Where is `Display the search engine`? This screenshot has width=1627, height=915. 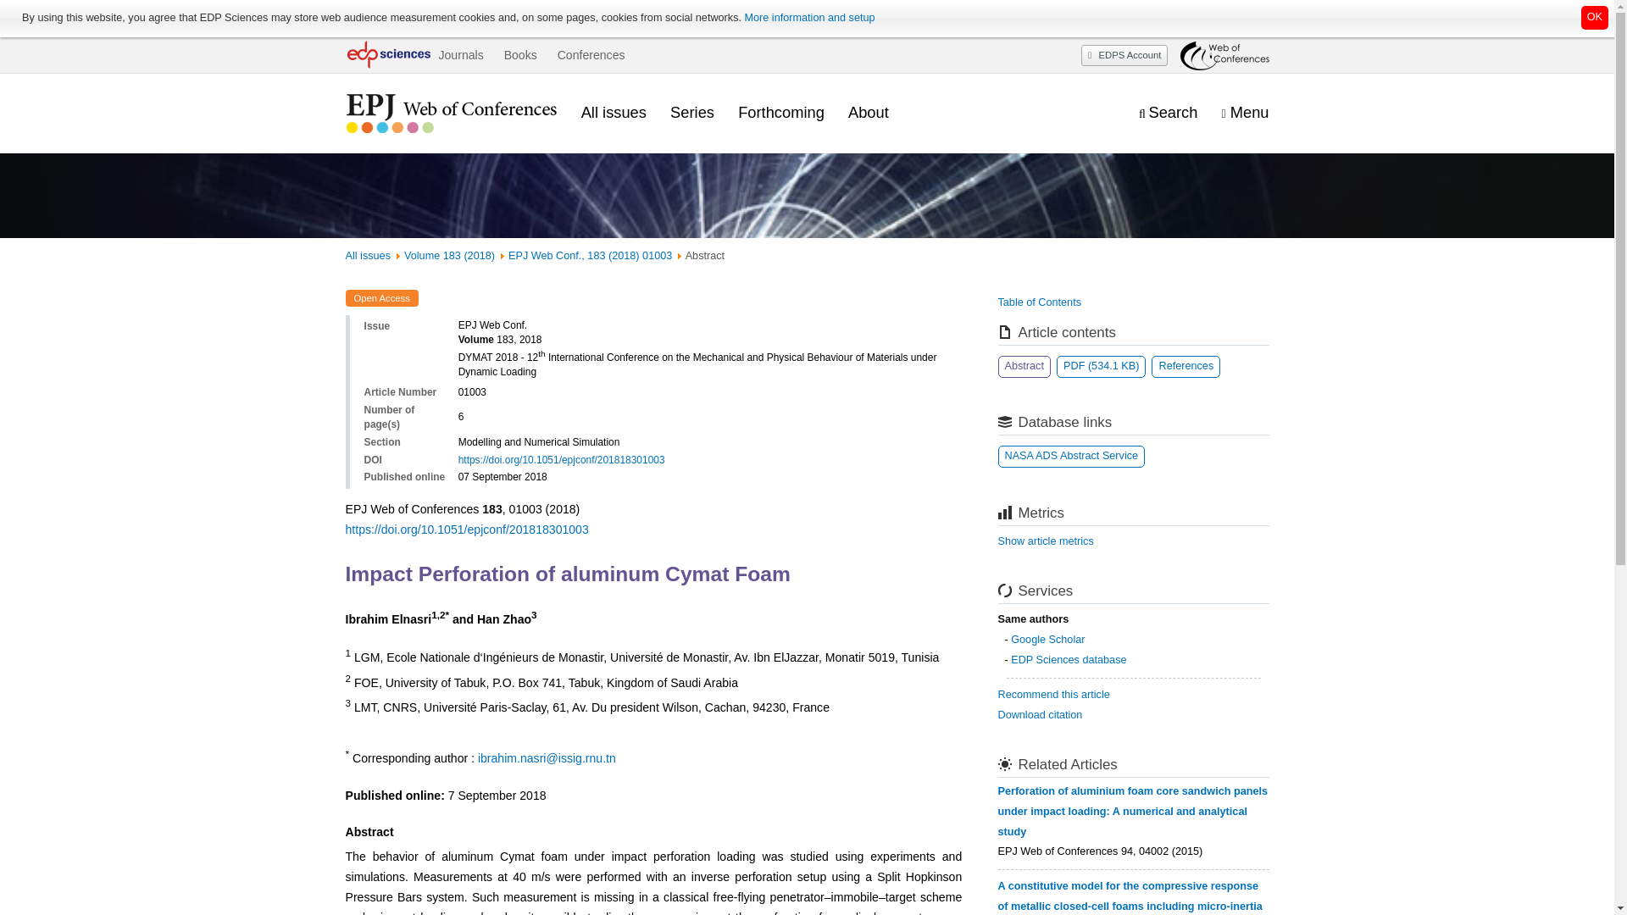 Display the search engine is located at coordinates (1168, 113).